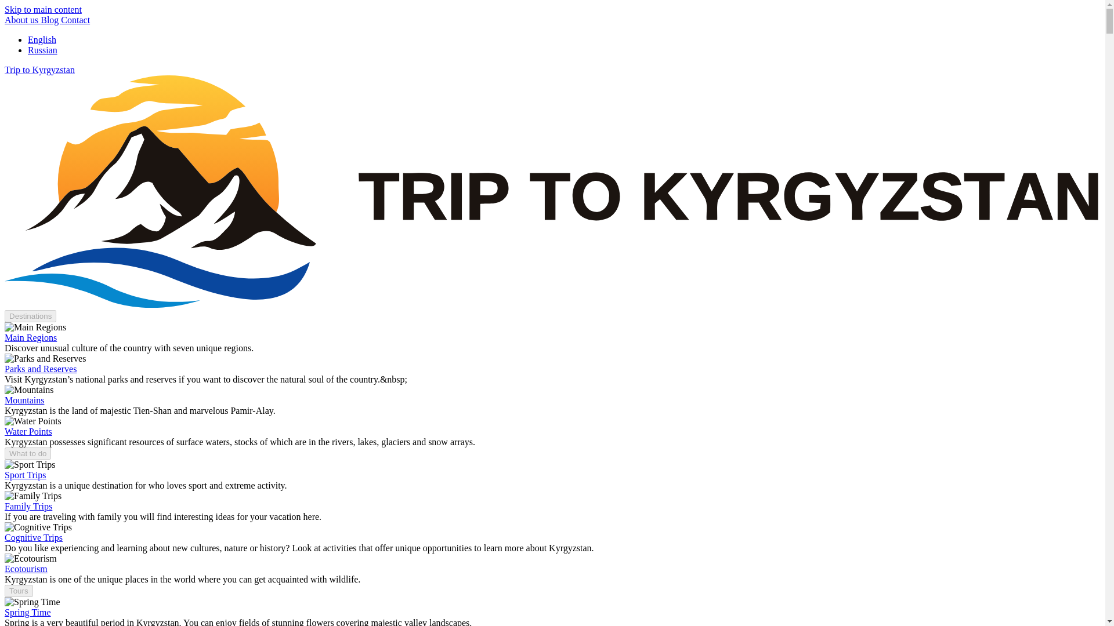 Image resolution: width=1114 pixels, height=626 pixels. I want to click on Blog, so click(50, 20).